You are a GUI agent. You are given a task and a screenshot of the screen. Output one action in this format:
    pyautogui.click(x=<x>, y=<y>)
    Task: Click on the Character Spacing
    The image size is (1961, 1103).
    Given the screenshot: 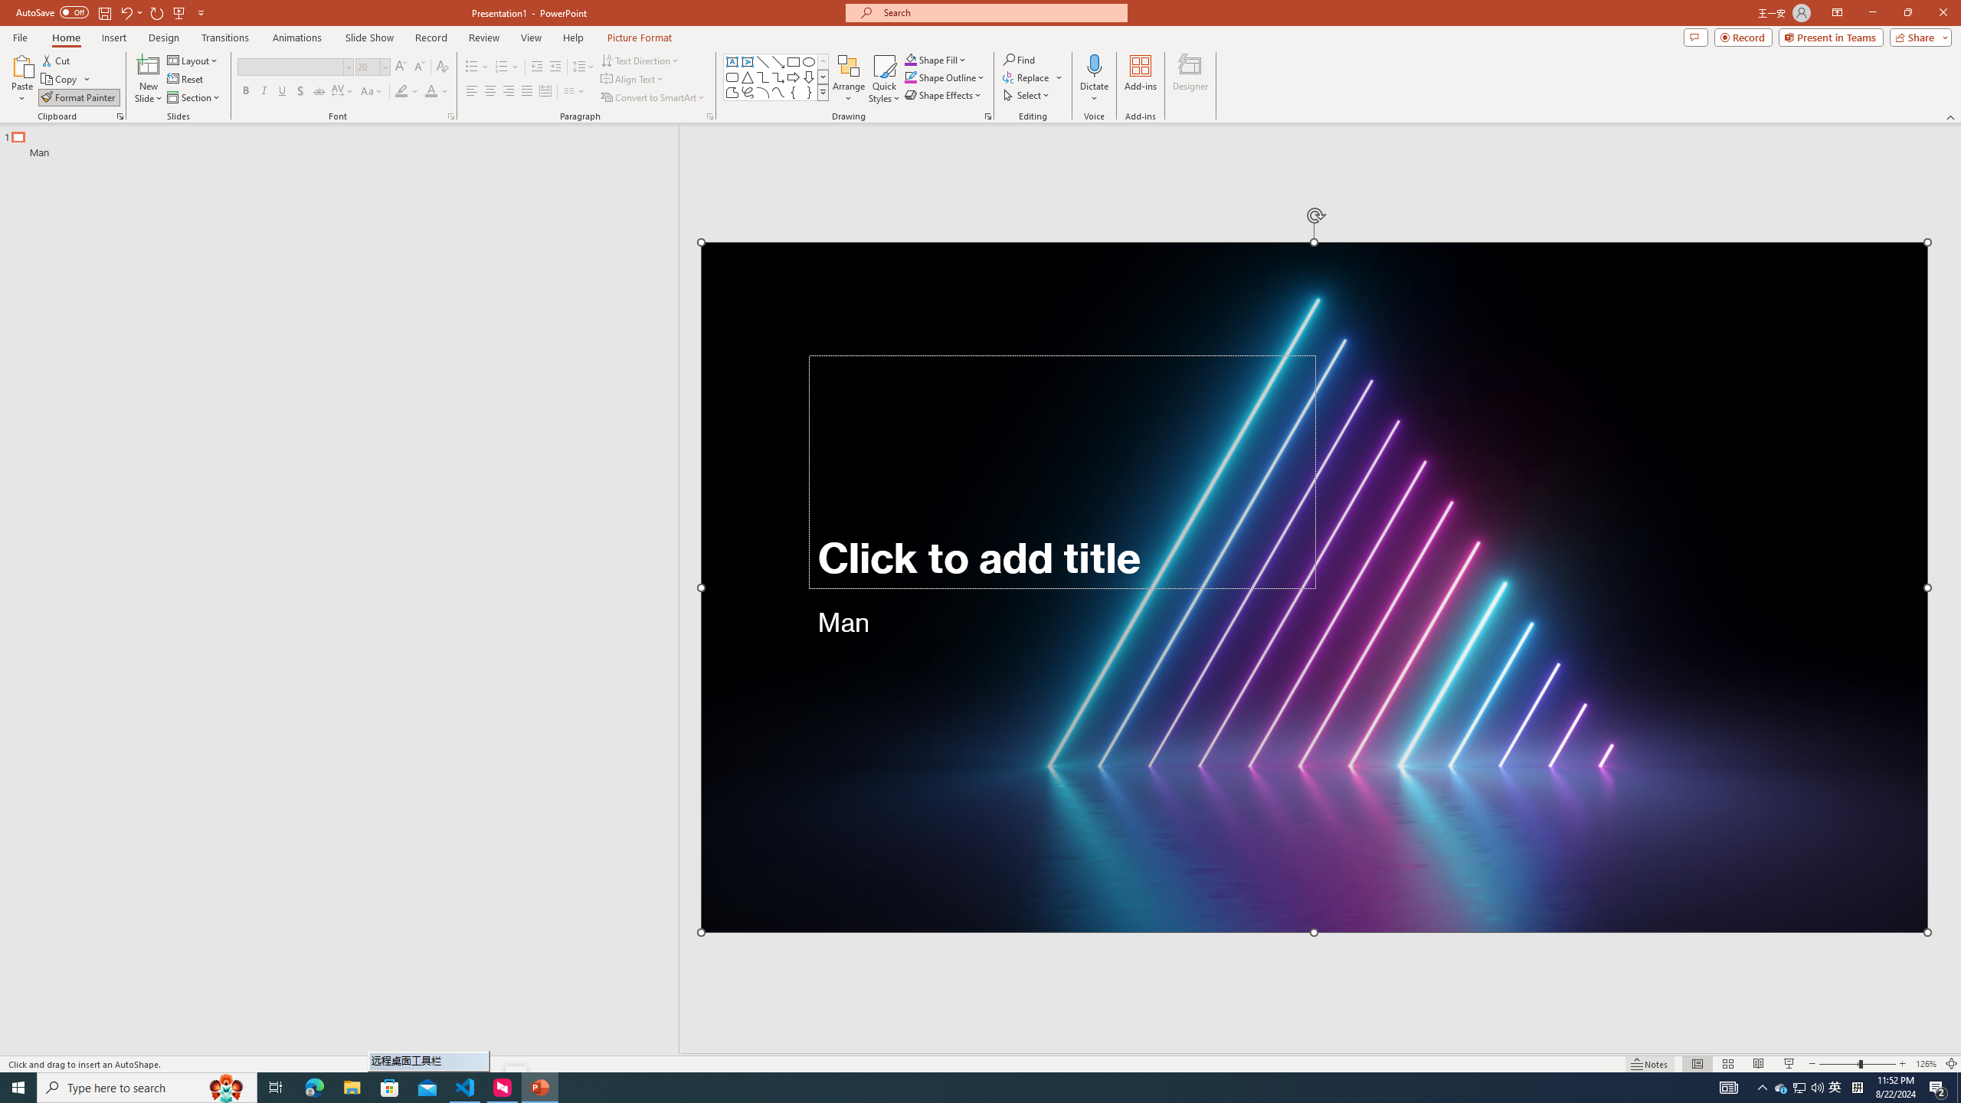 What is the action you would take?
    pyautogui.click(x=343, y=92)
    